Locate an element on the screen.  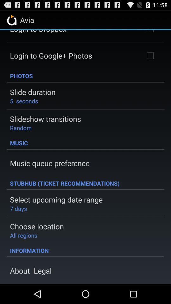
turn on the icon above all regions icon is located at coordinates (37, 226).